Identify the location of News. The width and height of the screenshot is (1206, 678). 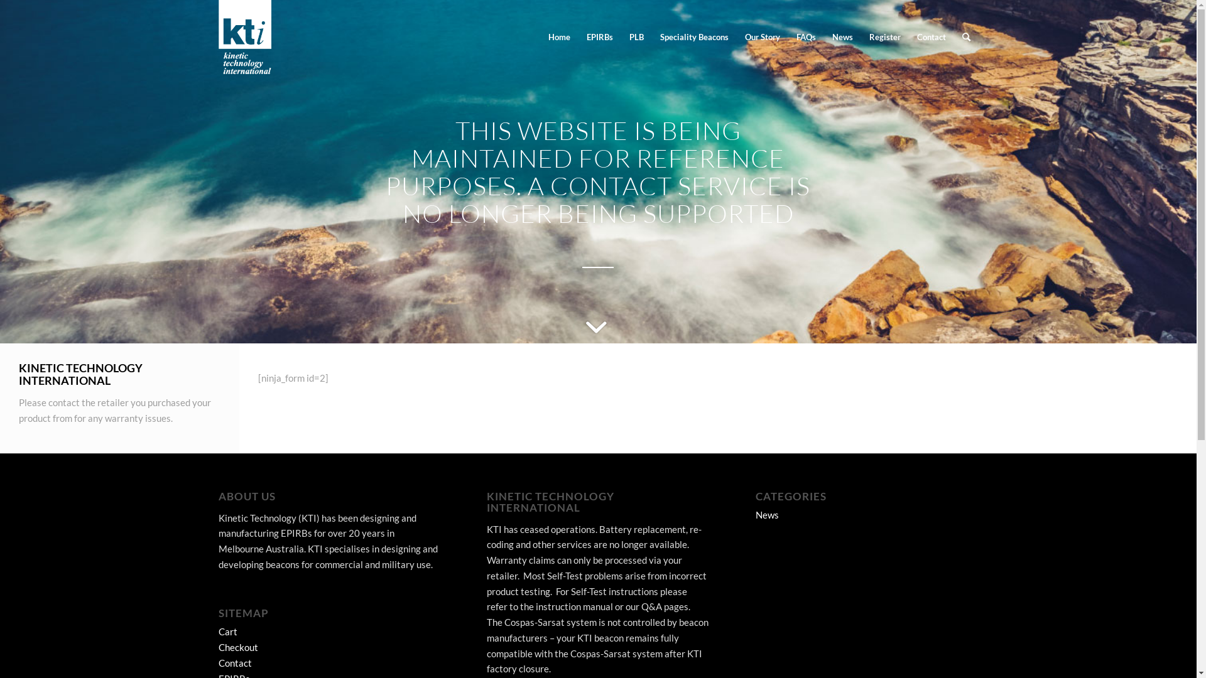
(843, 37).